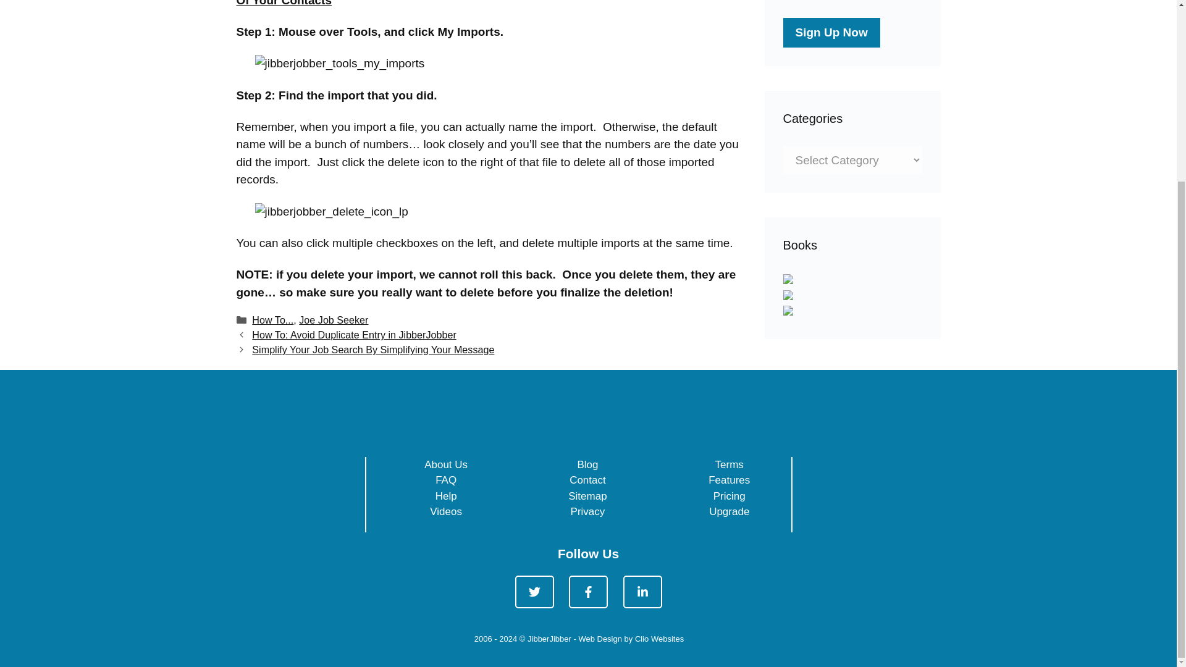  What do you see at coordinates (489, 3) in the screenshot?
I see `How To Delete All Of Your Contacts` at bounding box center [489, 3].